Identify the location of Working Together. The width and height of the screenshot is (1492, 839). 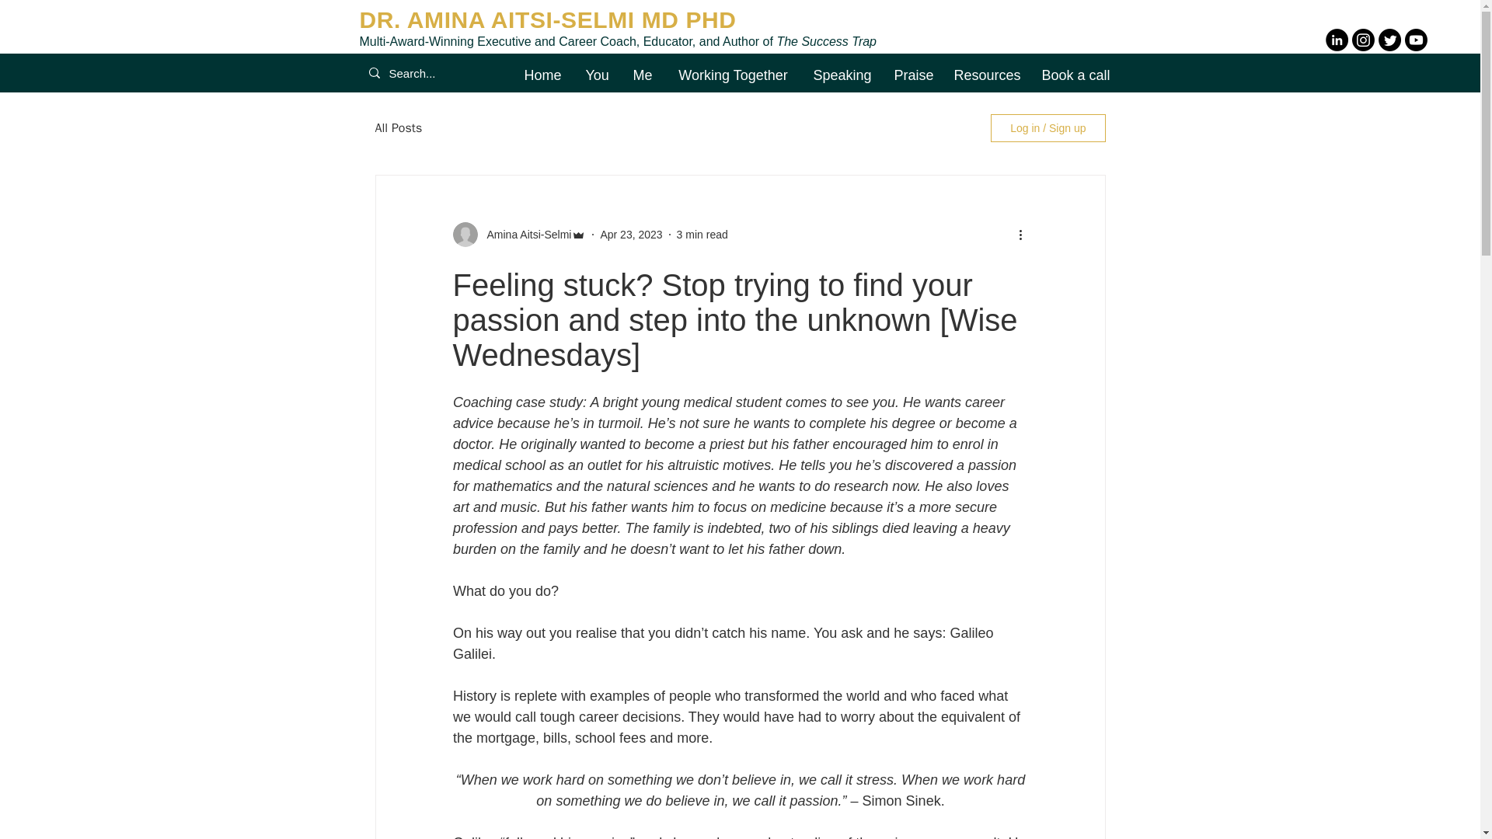
(734, 75).